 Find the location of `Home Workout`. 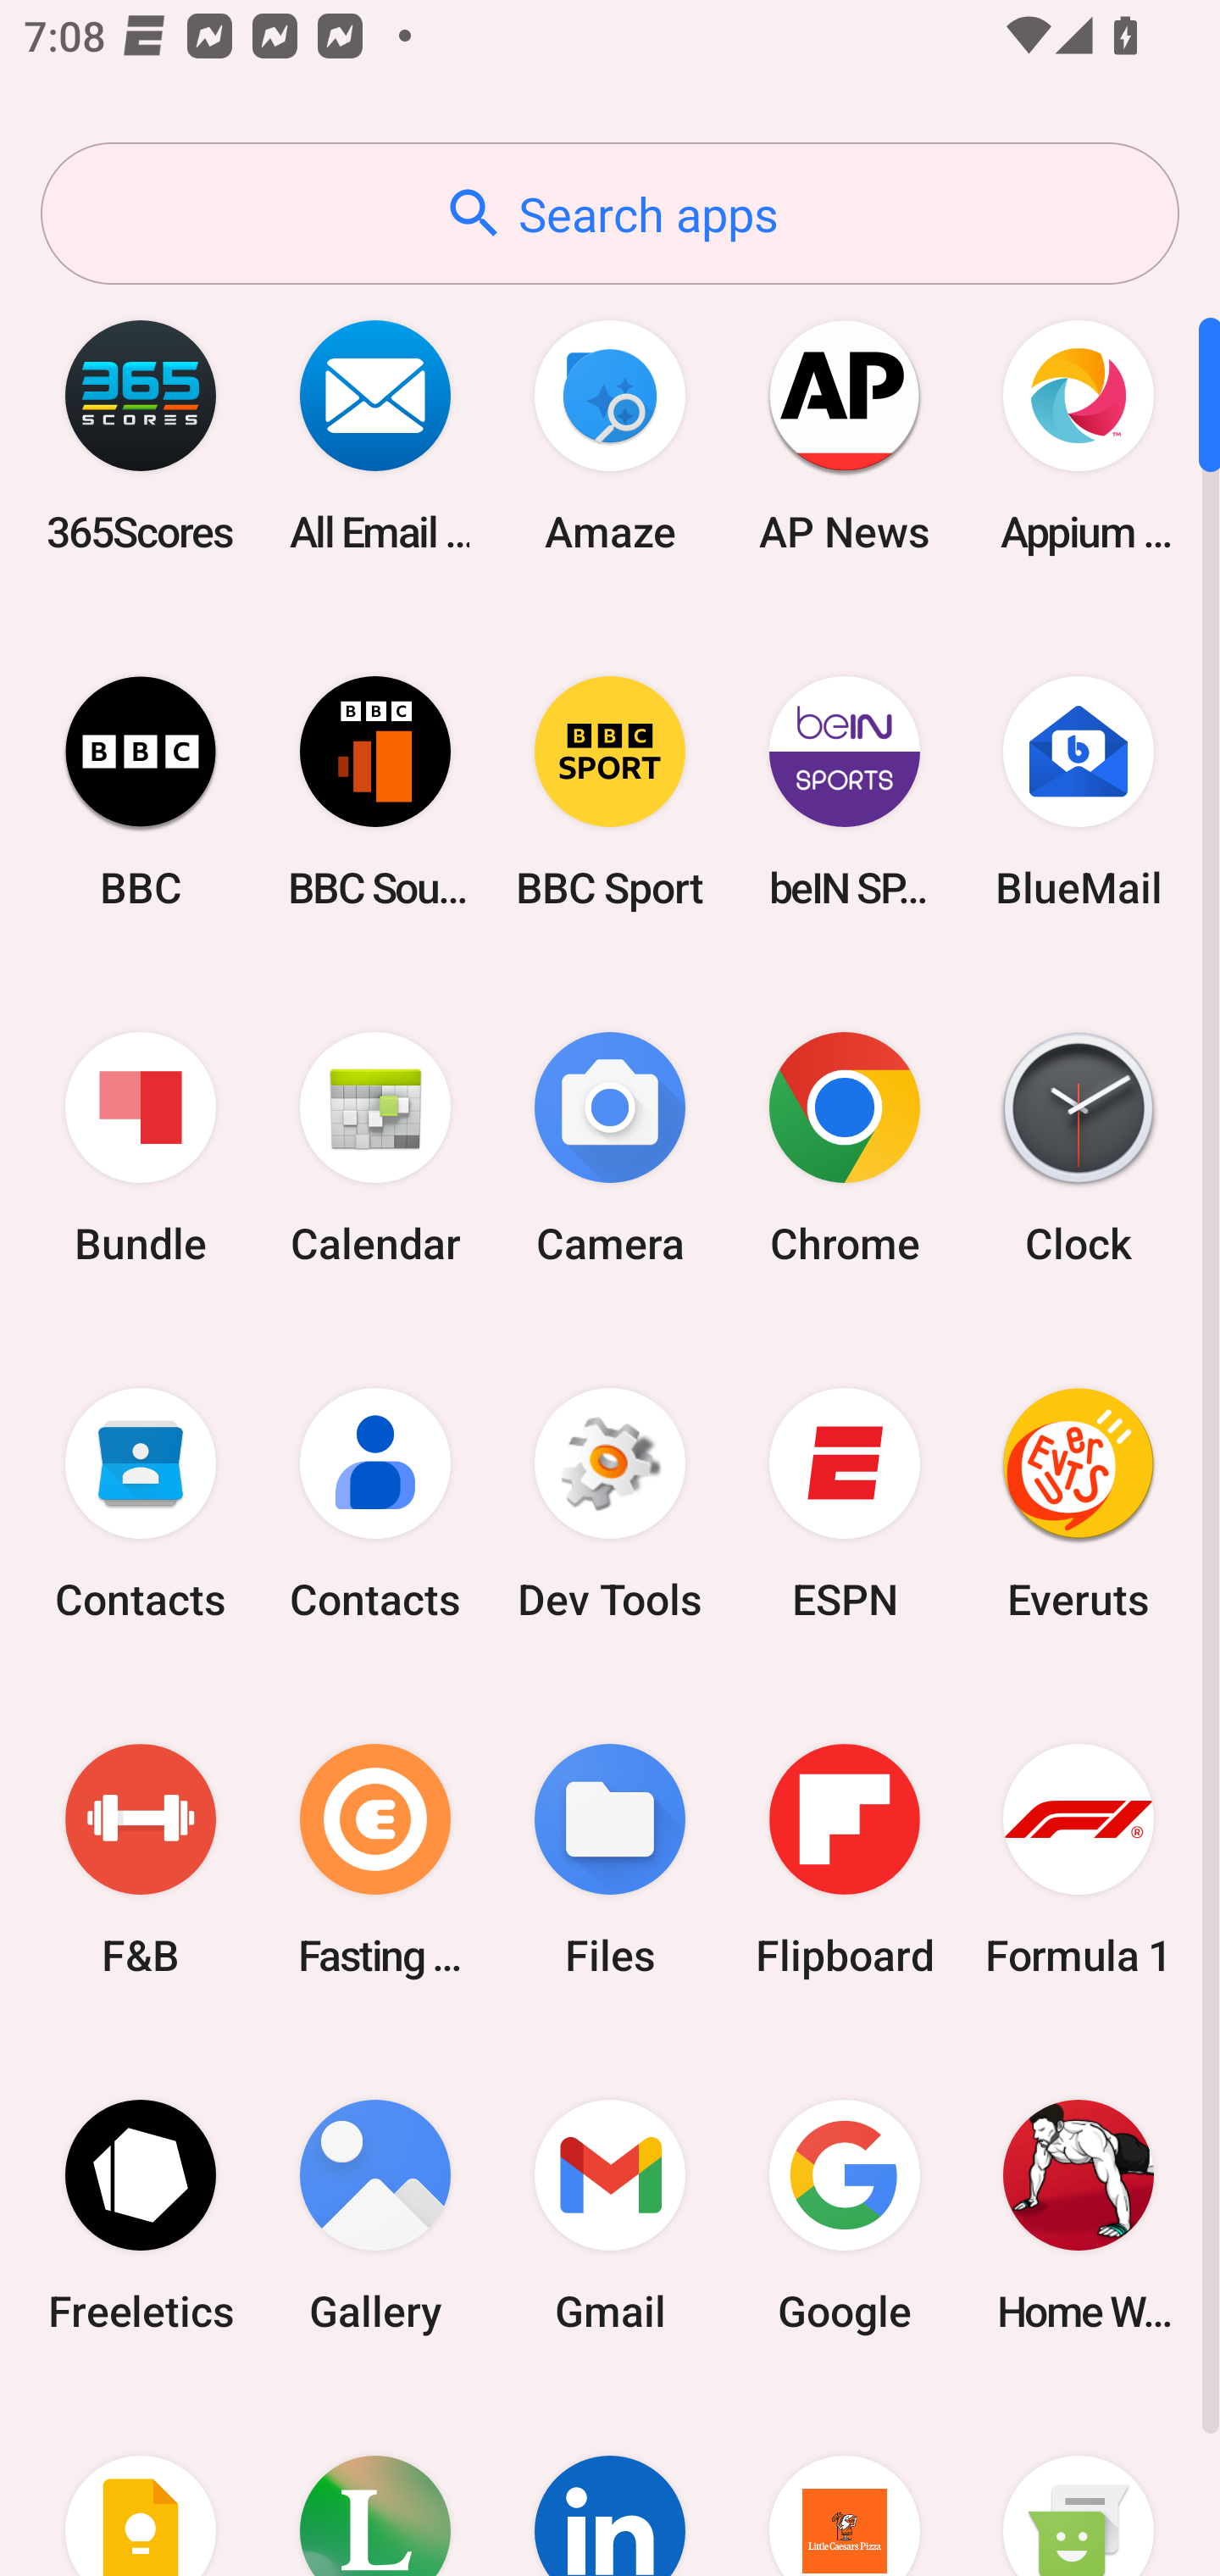

Home Workout is located at coordinates (1079, 2215).